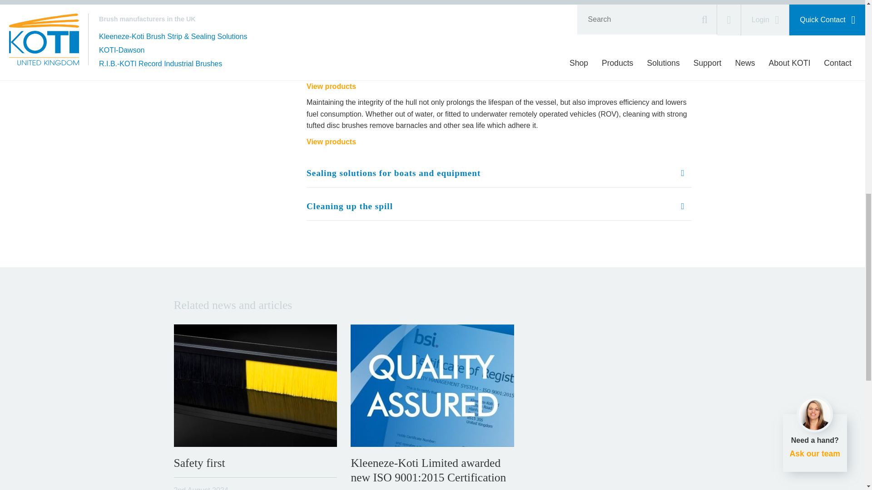 This screenshot has height=490, width=872. I want to click on View products, so click(331, 86).